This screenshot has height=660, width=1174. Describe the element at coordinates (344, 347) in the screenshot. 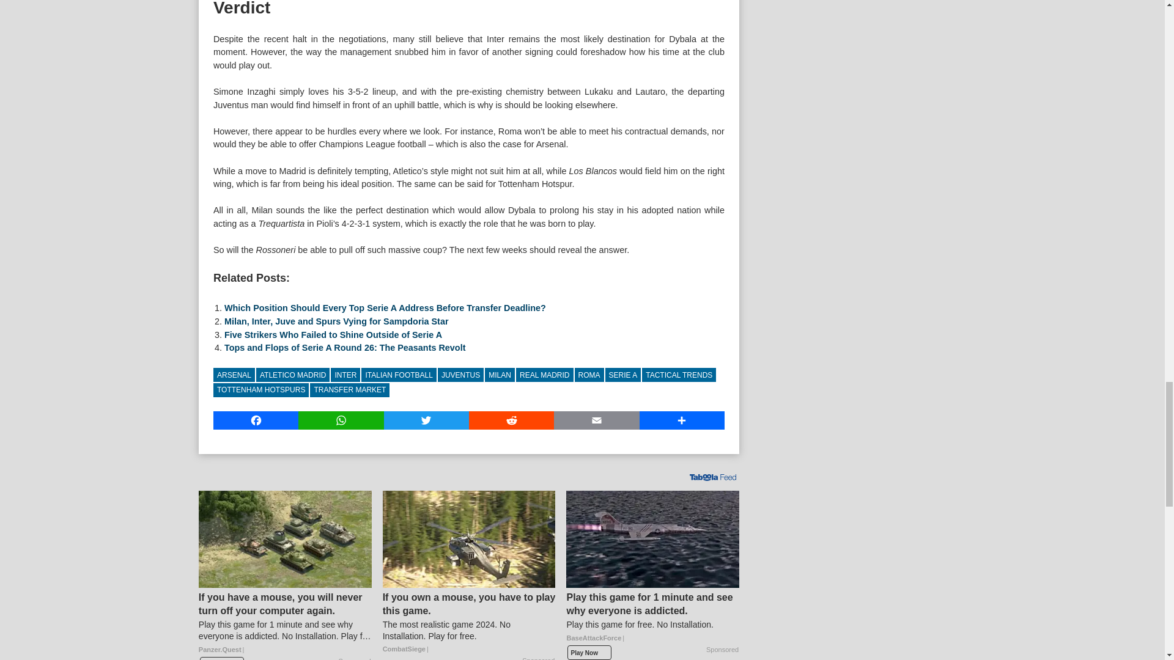

I see `Tops and Flops of Serie A Round 26: The Peasants Revolt` at that location.